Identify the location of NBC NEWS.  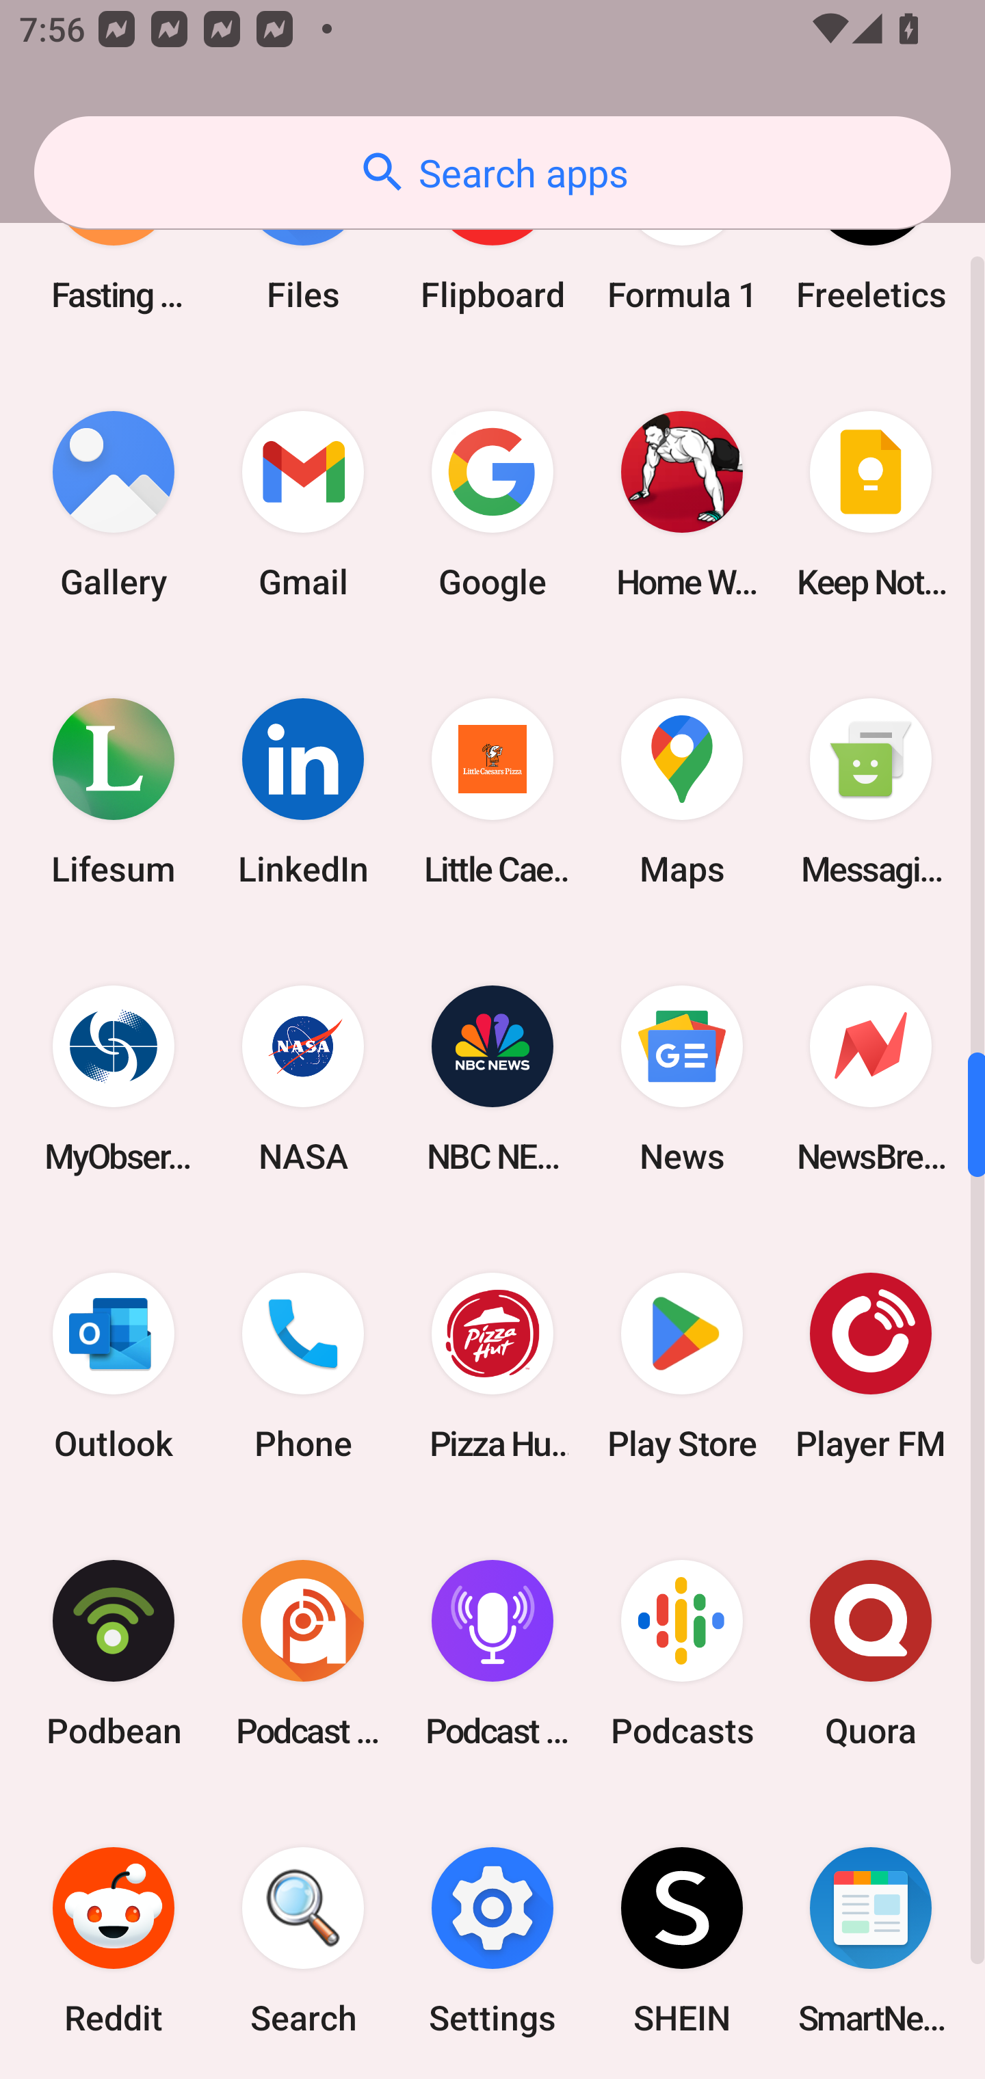
(492, 1079).